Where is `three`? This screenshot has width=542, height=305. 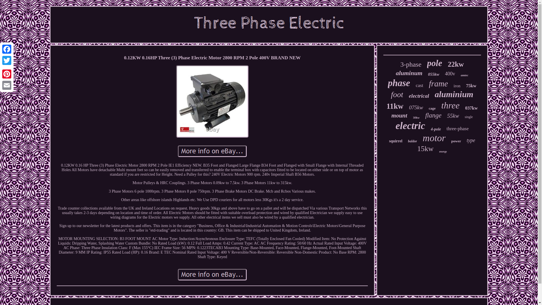 three is located at coordinates (450, 106).